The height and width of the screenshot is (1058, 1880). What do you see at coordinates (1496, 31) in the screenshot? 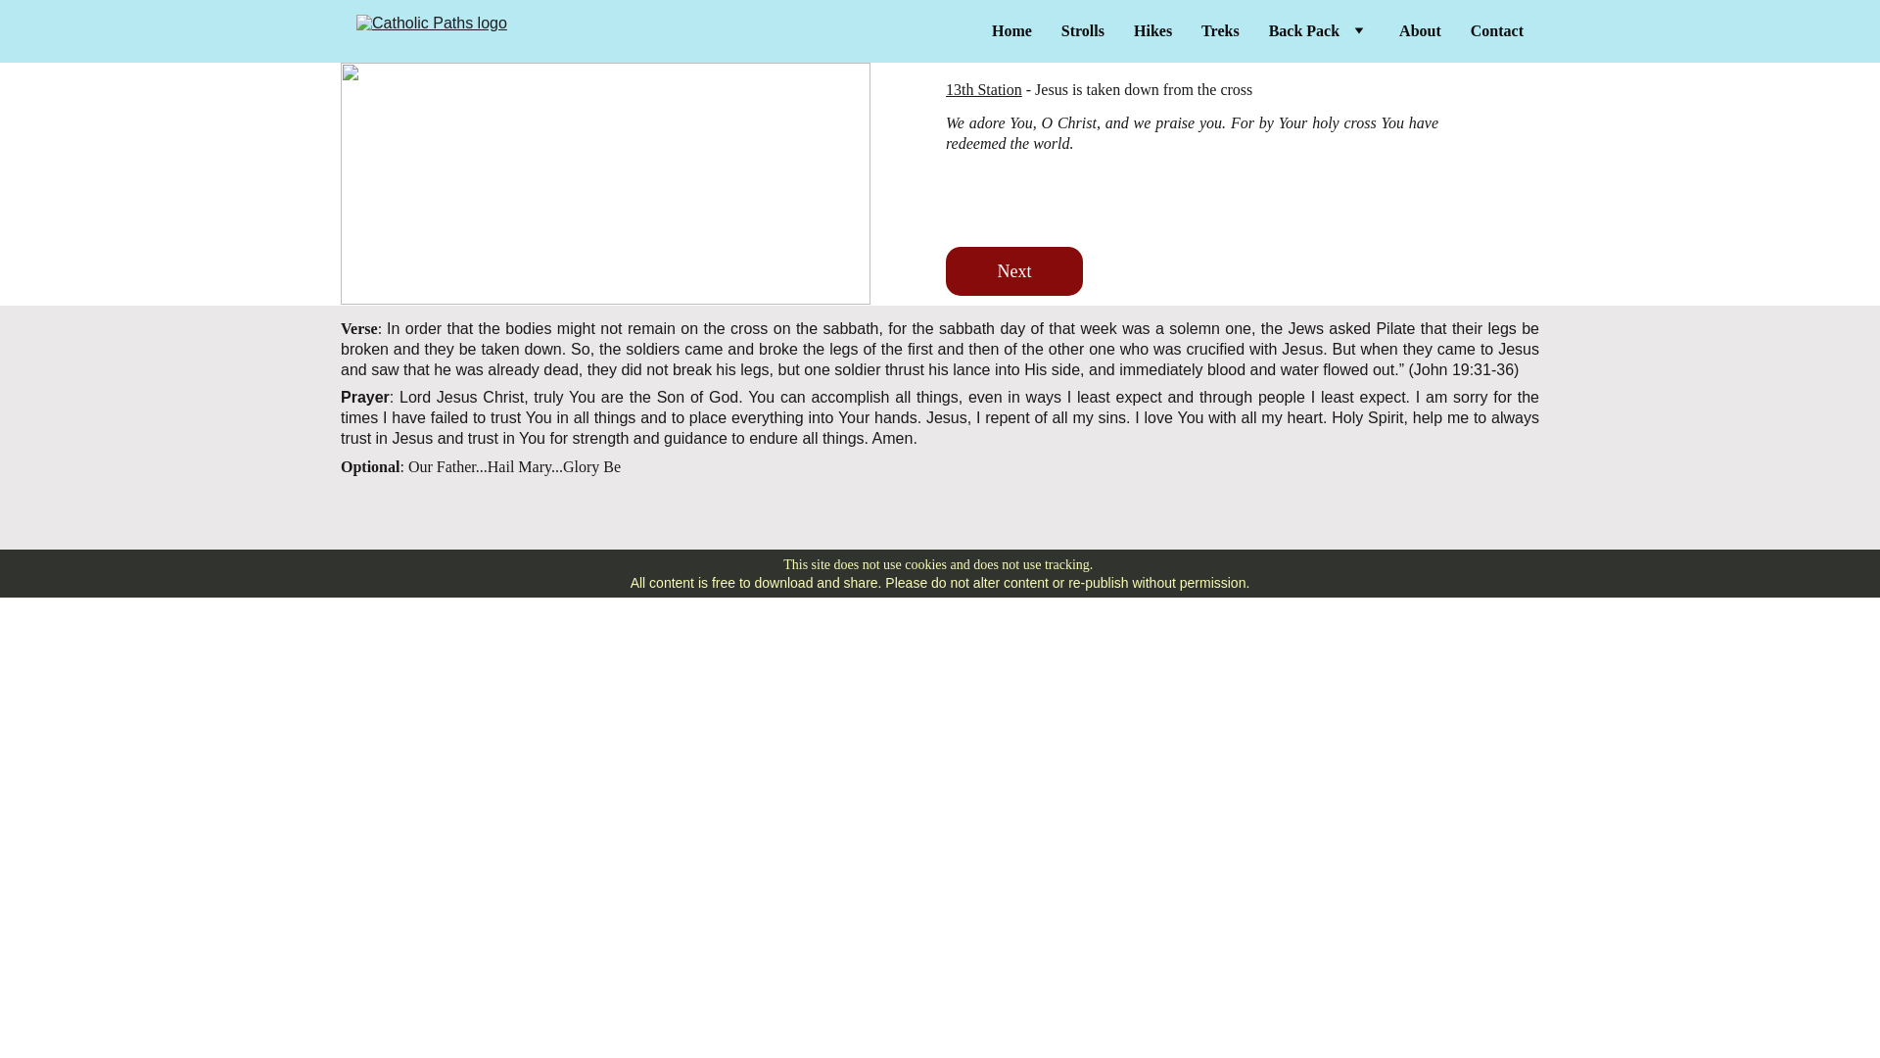
I see `Contact` at bounding box center [1496, 31].